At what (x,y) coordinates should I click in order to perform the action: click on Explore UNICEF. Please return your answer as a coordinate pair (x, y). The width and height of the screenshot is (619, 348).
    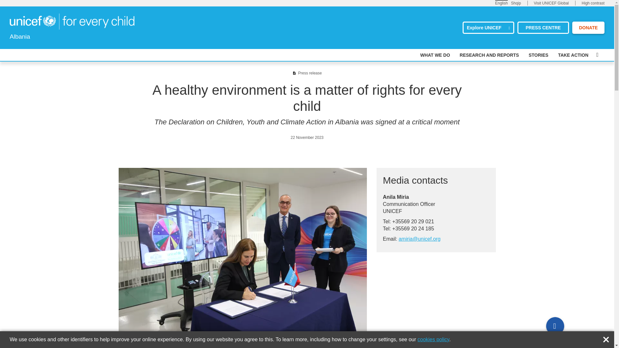
    Looking at the image, I should click on (488, 27).